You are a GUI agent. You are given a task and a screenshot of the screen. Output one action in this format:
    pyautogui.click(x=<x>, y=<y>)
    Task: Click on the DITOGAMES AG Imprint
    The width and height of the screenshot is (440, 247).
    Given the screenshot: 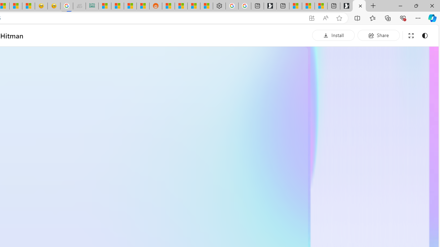 What is the action you would take?
    pyautogui.click(x=92, y=6)
    